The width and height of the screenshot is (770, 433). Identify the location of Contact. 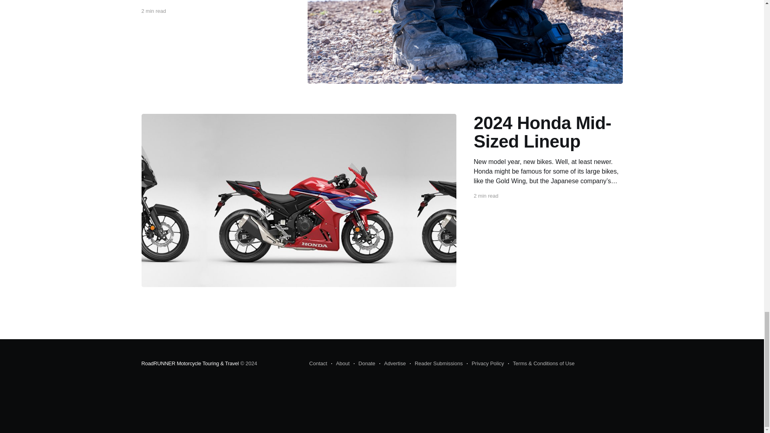
(318, 364).